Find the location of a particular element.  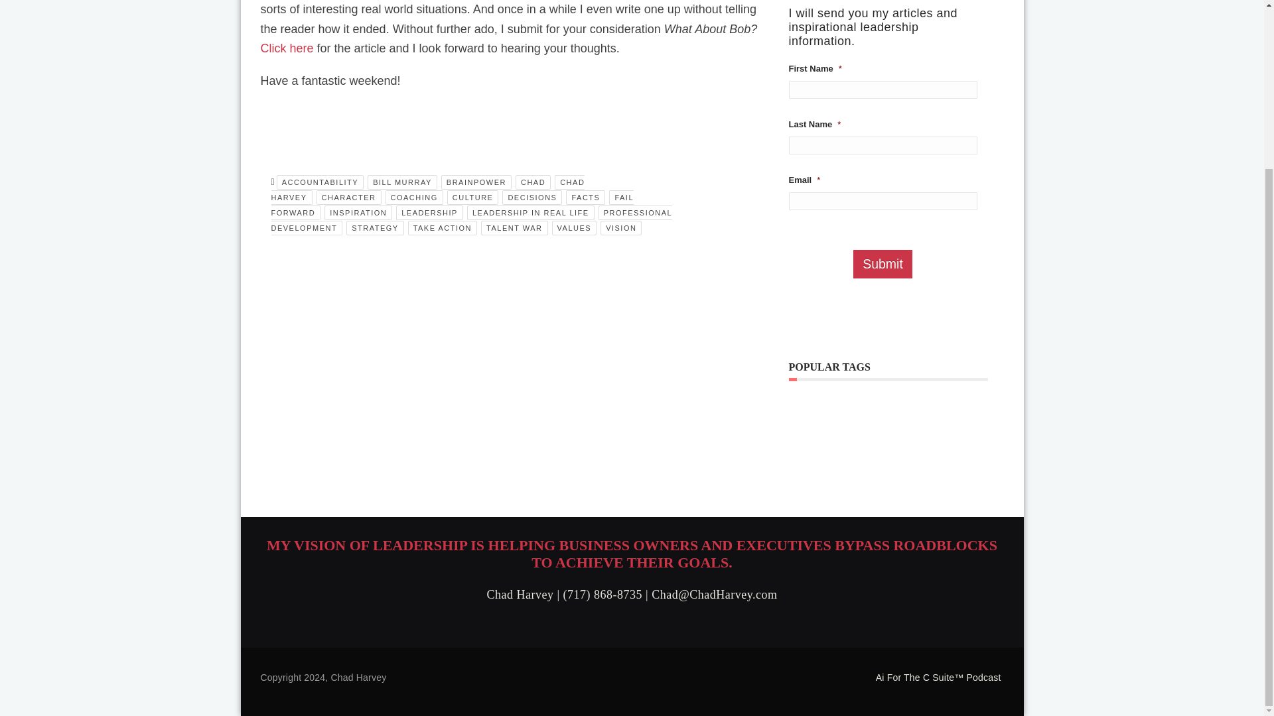

ACCOUNTABILITY is located at coordinates (320, 182).